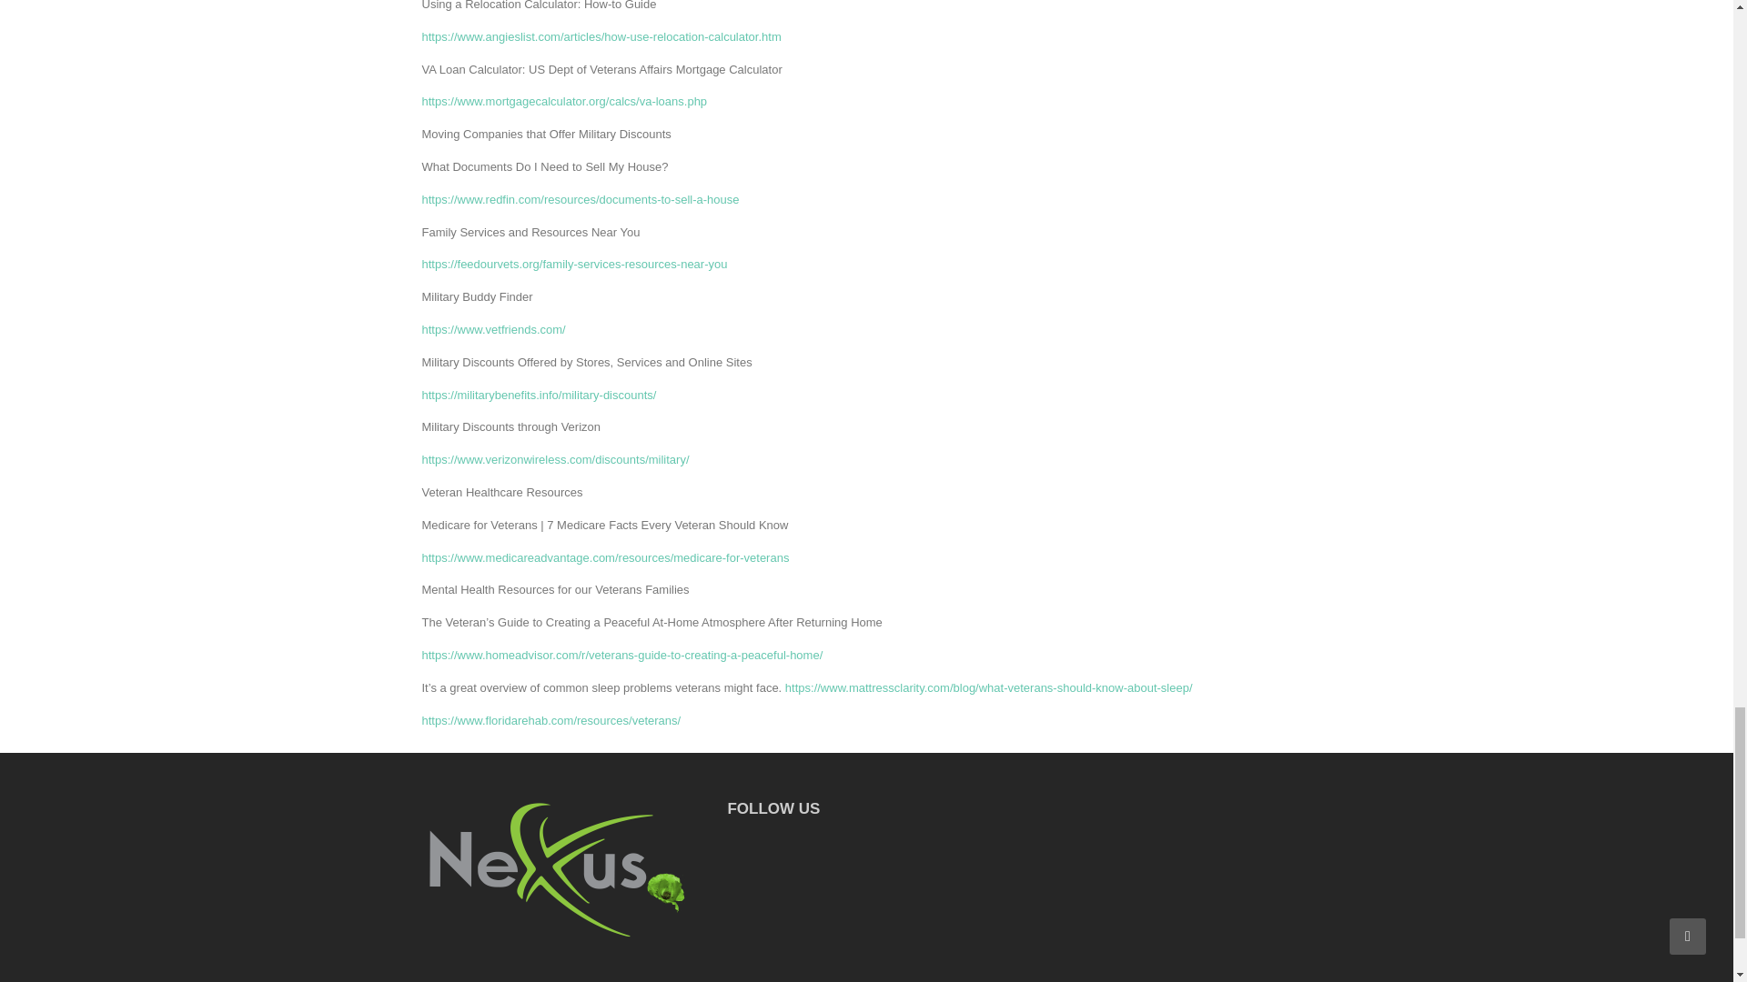 The height and width of the screenshot is (982, 1747). Describe the element at coordinates (806, 847) in the screenshot. I see `Twitter` at that location.